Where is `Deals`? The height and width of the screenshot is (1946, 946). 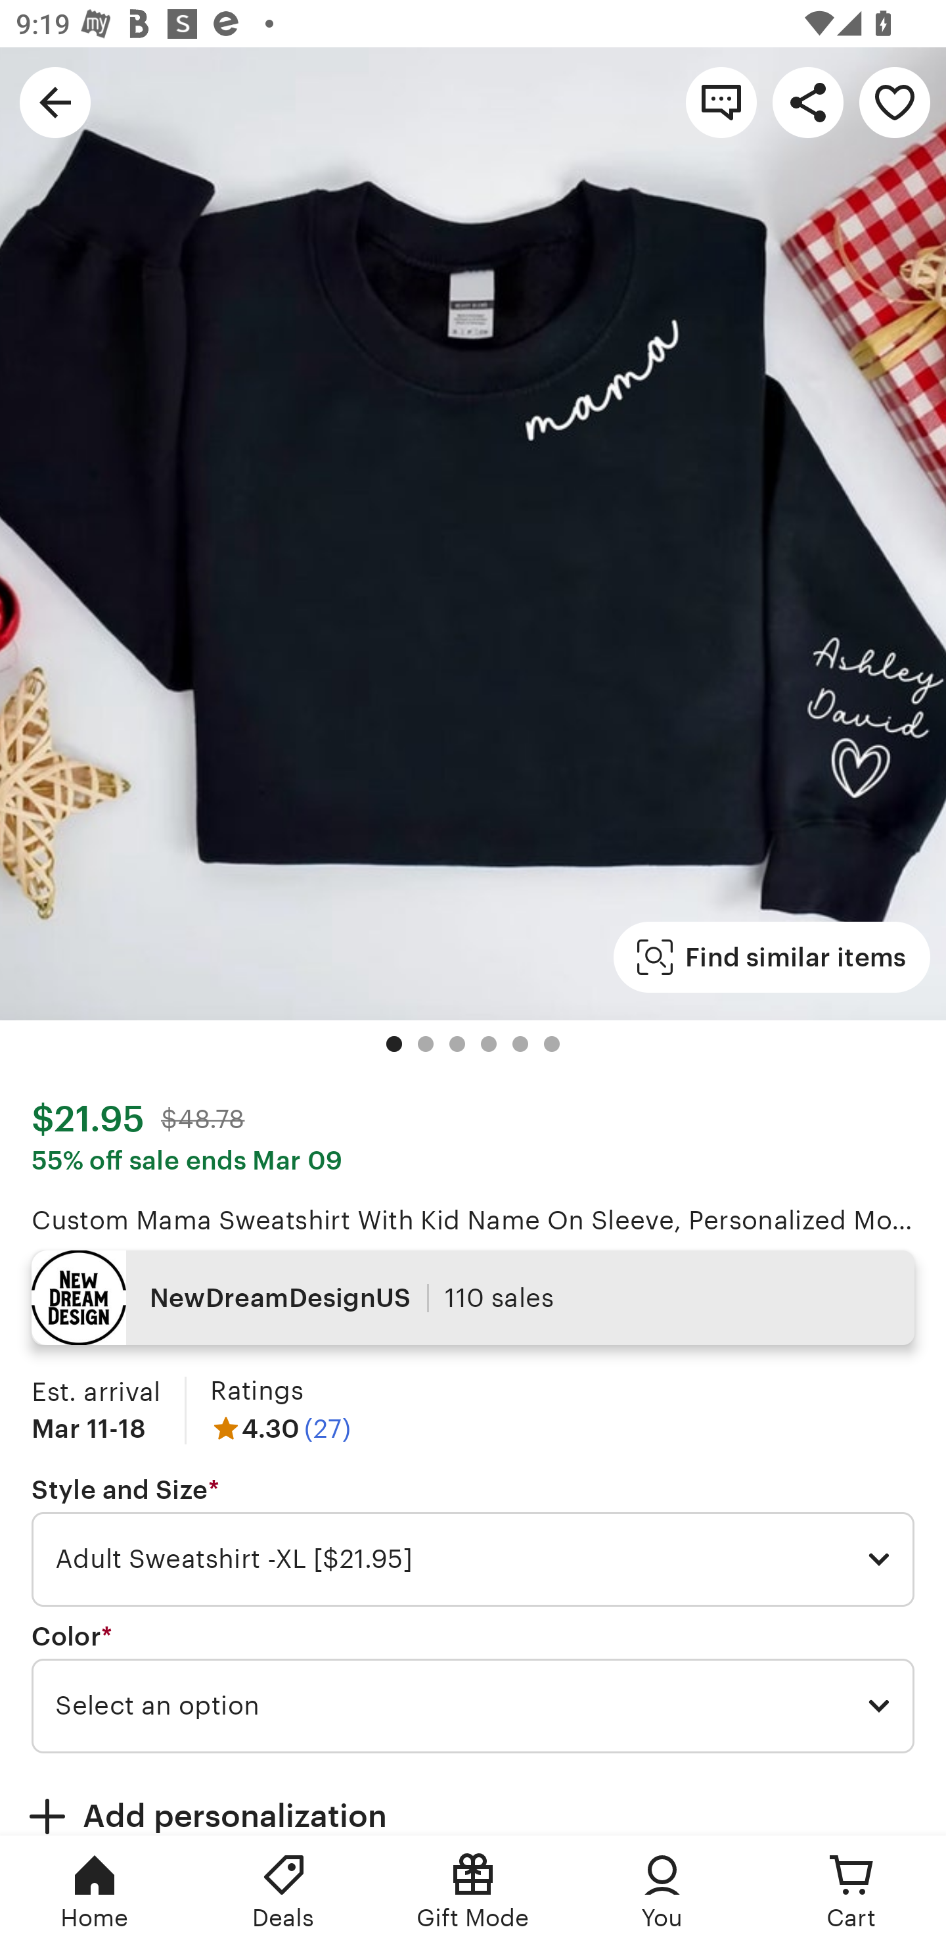 Deals is located at coordinates (284, 1891).